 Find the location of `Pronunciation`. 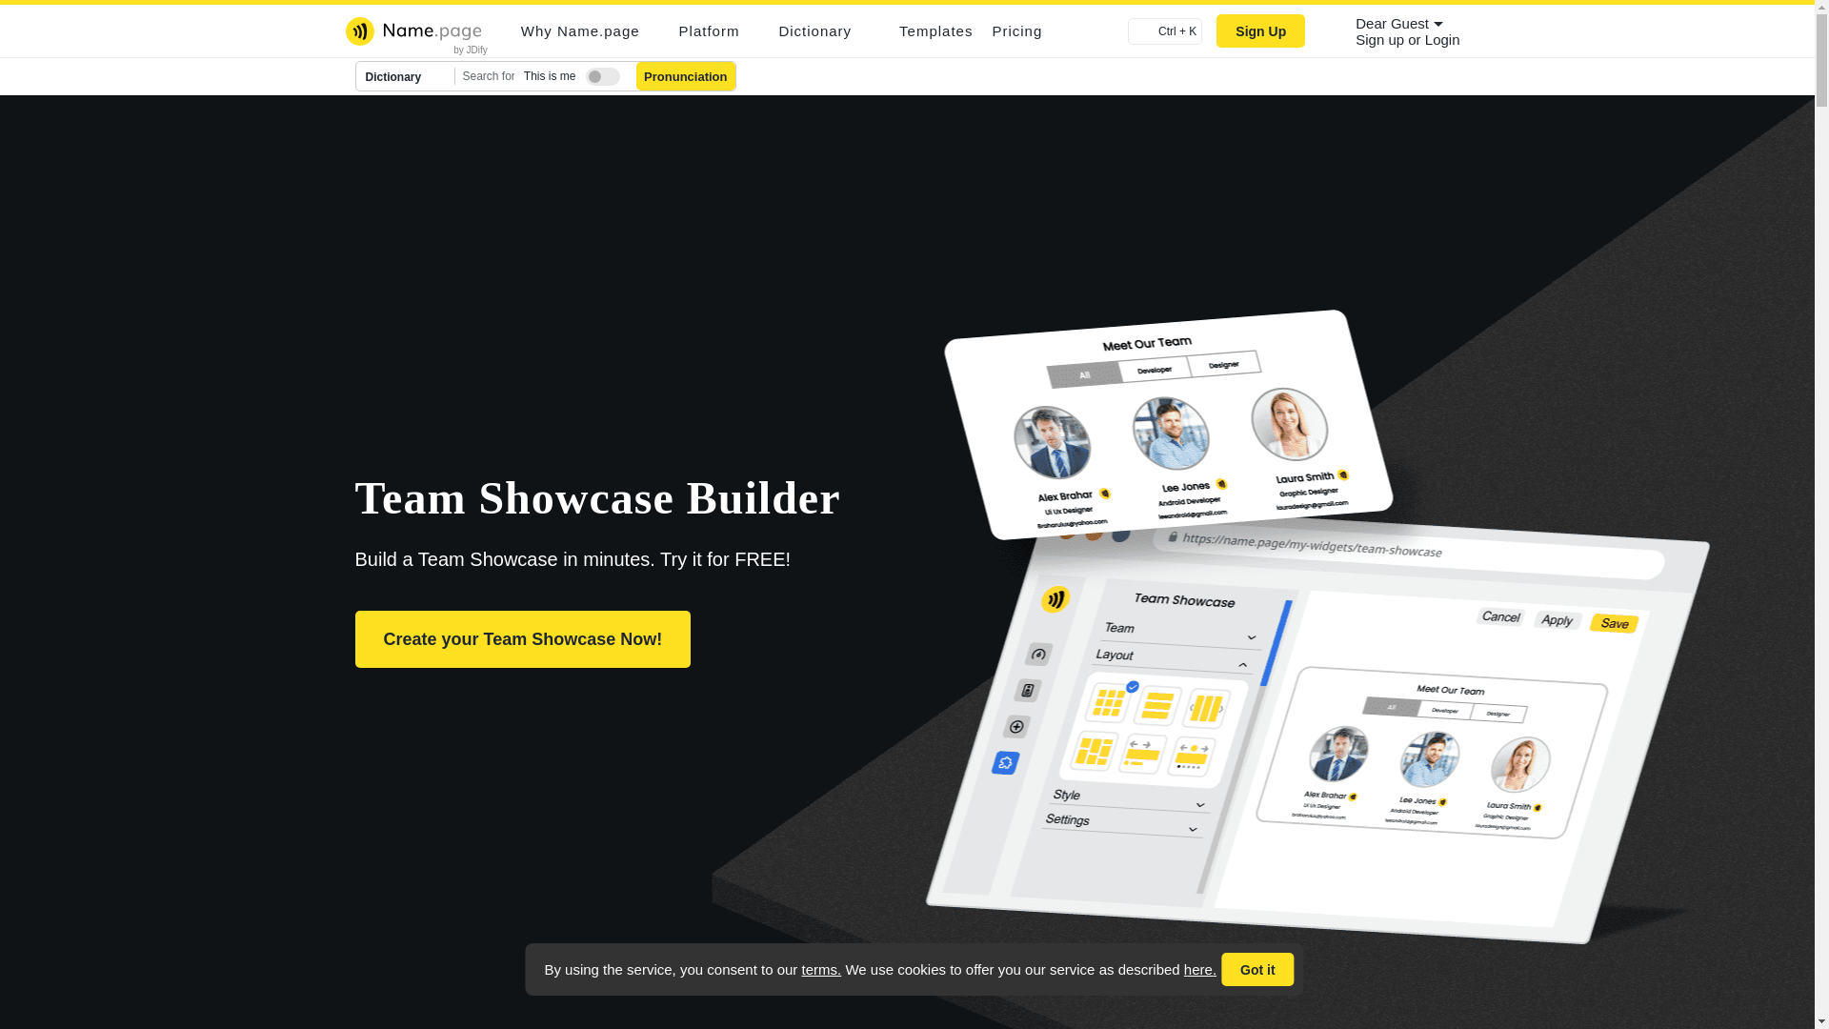

Pronunciation is located at coordinates (686, 76).